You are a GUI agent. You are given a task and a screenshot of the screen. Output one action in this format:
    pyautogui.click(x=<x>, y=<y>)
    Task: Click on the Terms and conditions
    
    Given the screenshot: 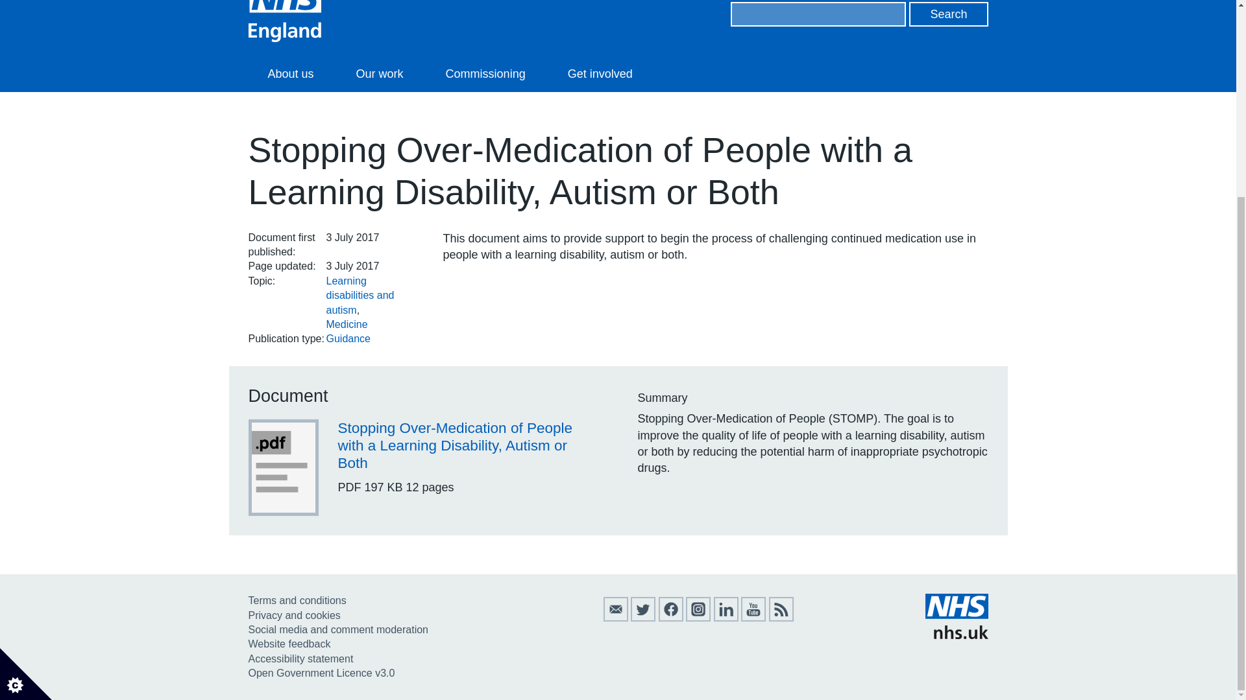 What is the action you would take?
    pyautogui.click(x=297, y=600)
    